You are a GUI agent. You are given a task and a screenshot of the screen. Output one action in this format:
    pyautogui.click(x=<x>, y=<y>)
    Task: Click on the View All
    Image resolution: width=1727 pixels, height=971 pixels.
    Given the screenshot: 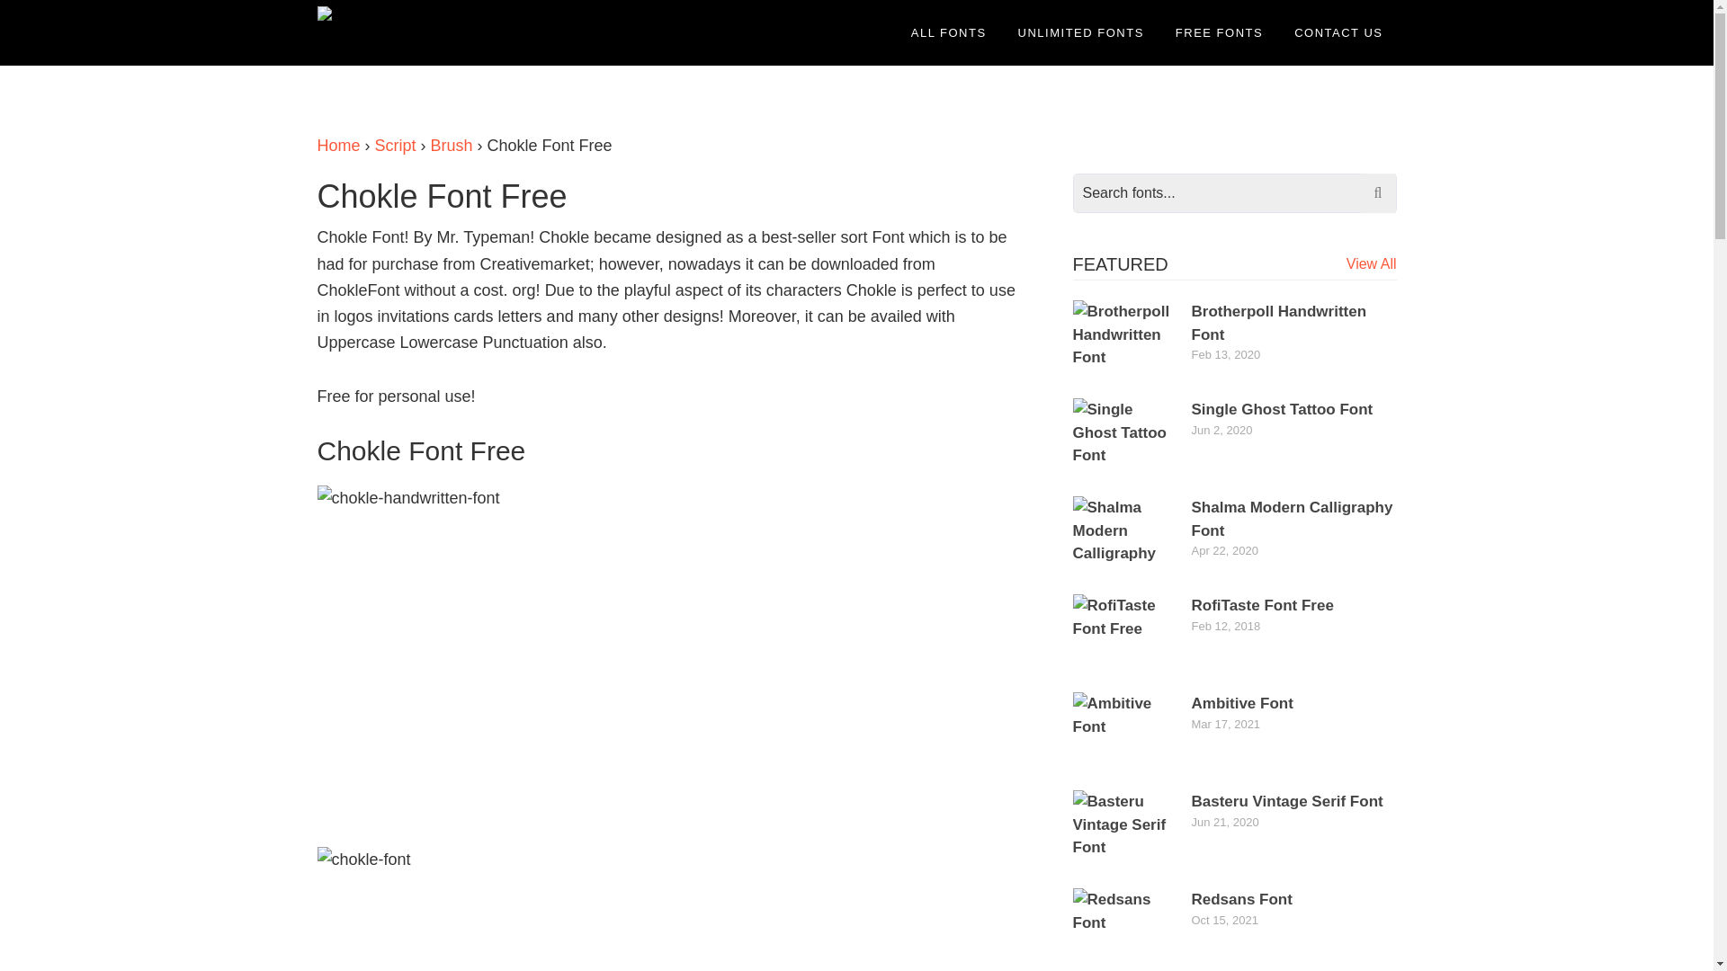 What is the action you would take?
    pyautogui.click(x=1372, y=264)
    